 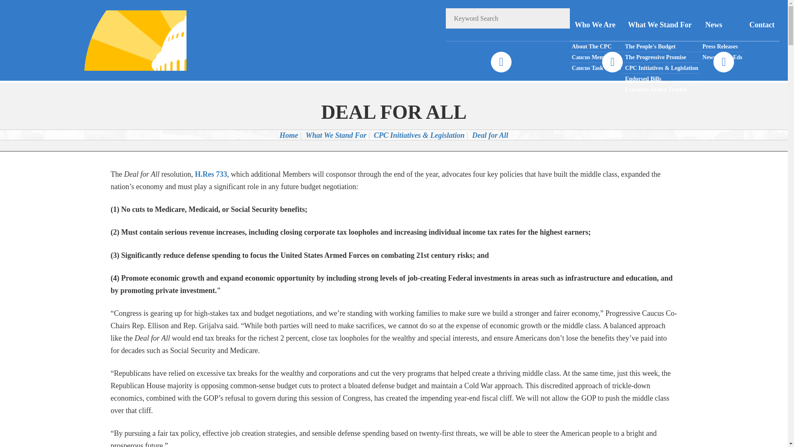 What do you see at coordinates (662, 25) in the screenshot?
I see `What We Stand For` at bounding box center [662, 25].